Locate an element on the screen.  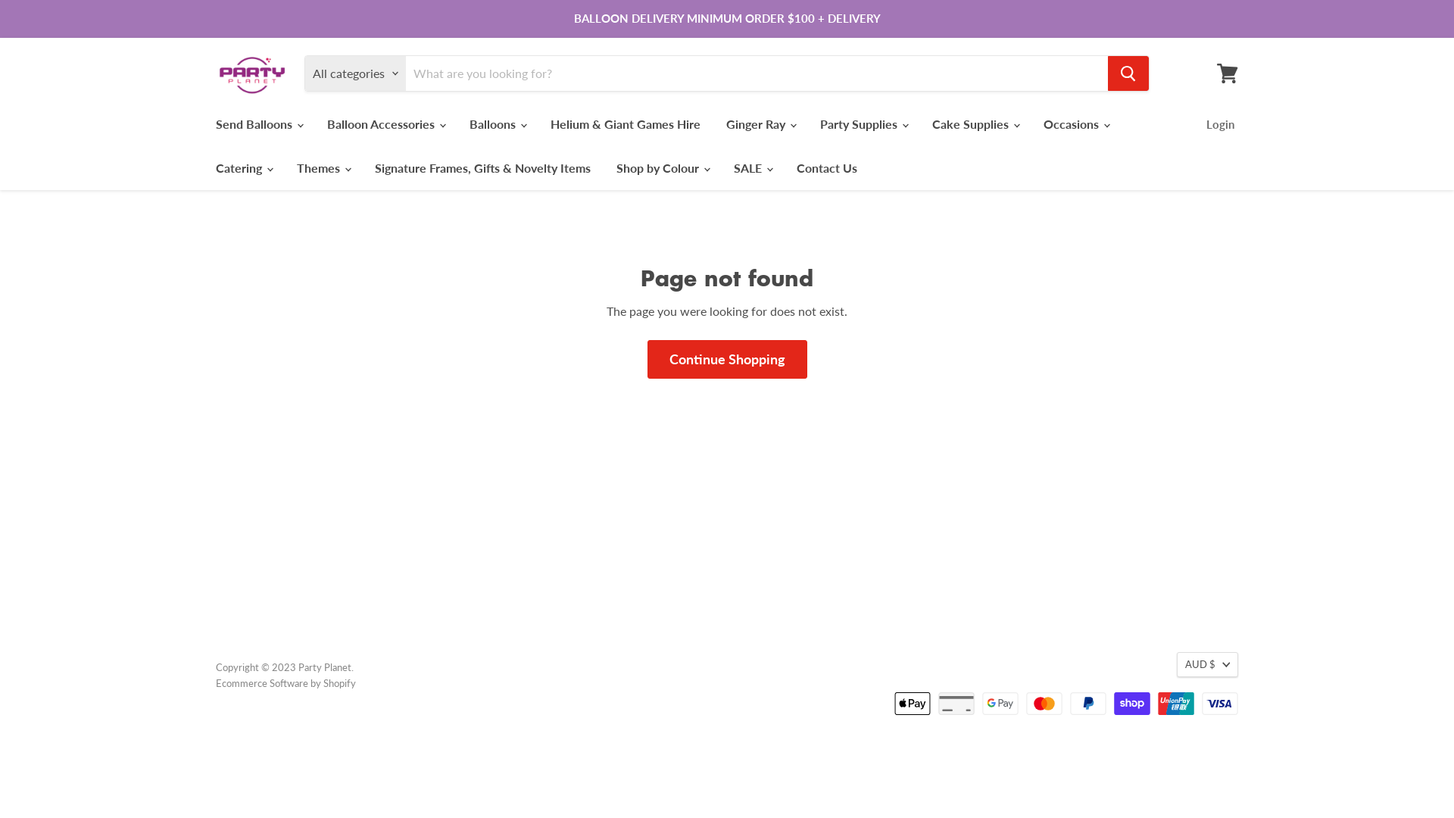
Shop by Colour is located at coordinates (662, 168).